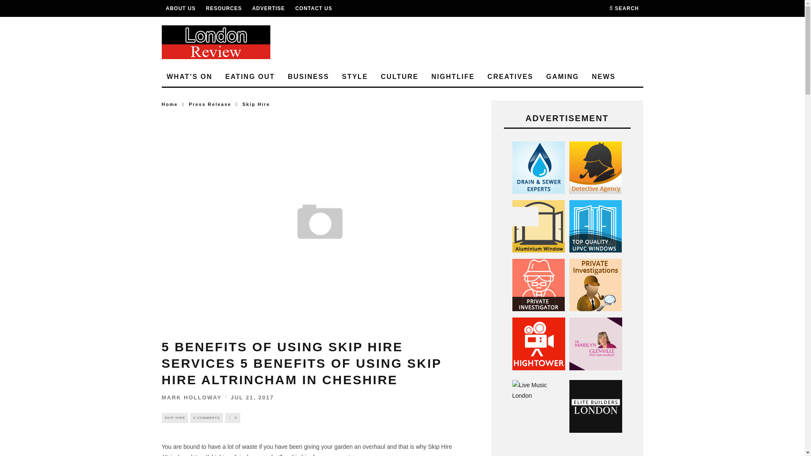 The image size is (811, 456). I want to click on 0 COMMENTS, so click(206, 418).